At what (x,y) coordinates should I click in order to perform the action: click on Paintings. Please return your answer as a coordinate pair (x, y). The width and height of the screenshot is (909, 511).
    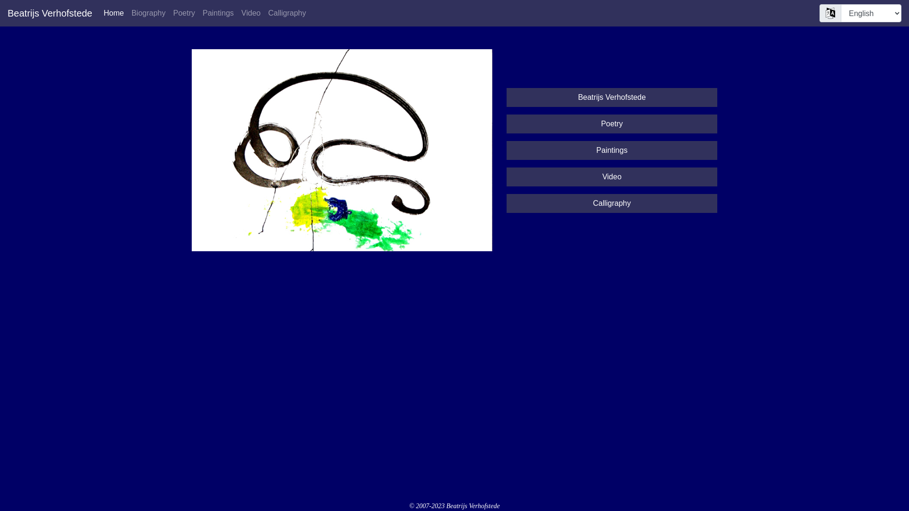
    Looking at the image, I should click on (612, 150).